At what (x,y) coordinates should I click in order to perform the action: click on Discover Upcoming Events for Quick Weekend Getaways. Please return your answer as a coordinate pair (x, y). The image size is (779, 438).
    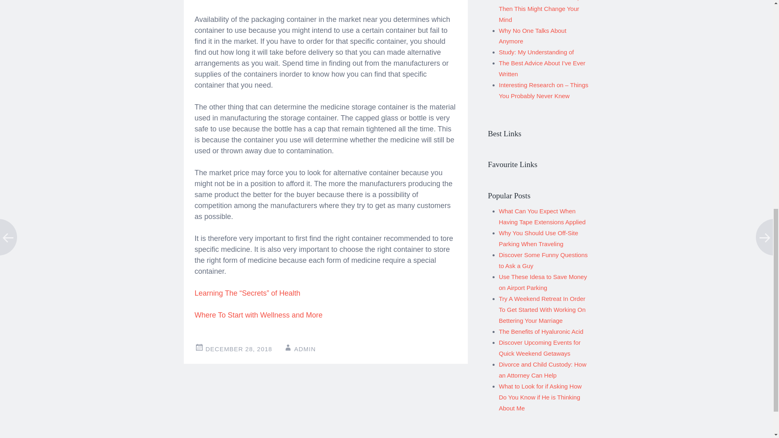
    Looking at the image, I should click on (540, 348).